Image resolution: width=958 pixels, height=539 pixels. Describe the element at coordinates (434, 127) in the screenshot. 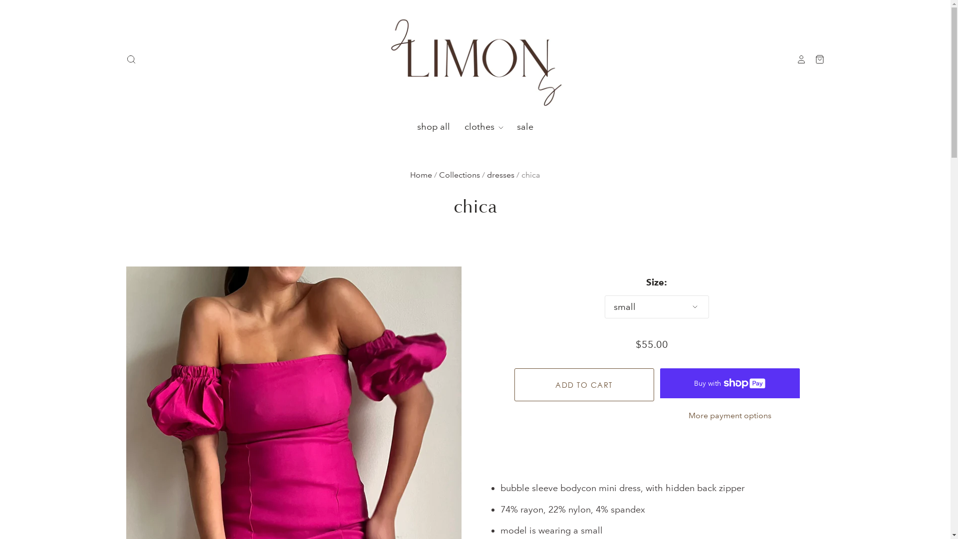

I see `shop all` at that location.